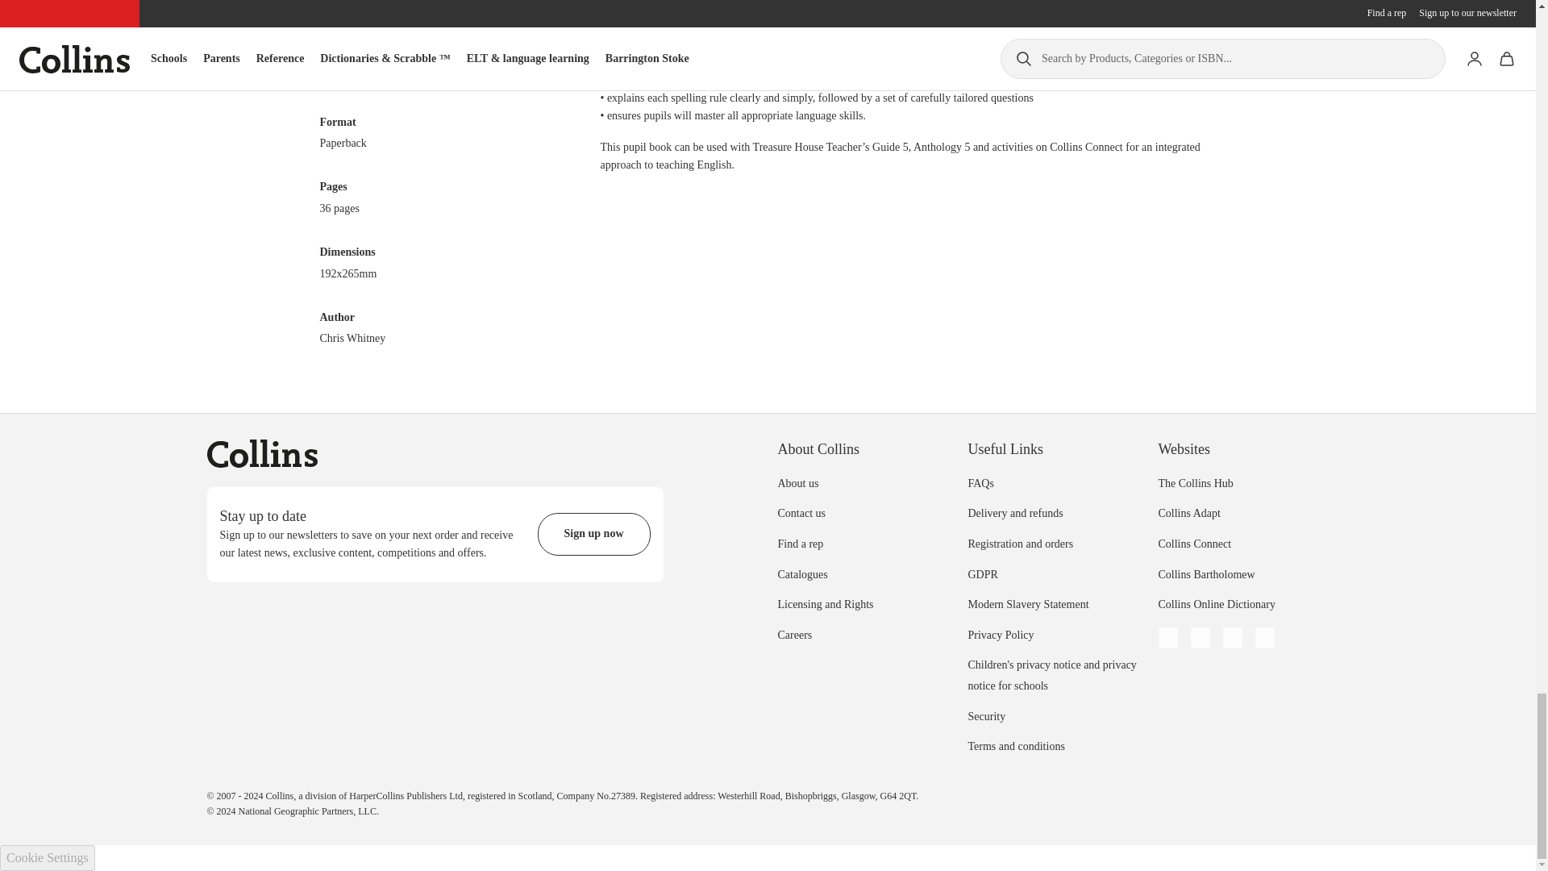 This screenshot has width=1548, height=871. I want to click on Security, so click(986, 716).